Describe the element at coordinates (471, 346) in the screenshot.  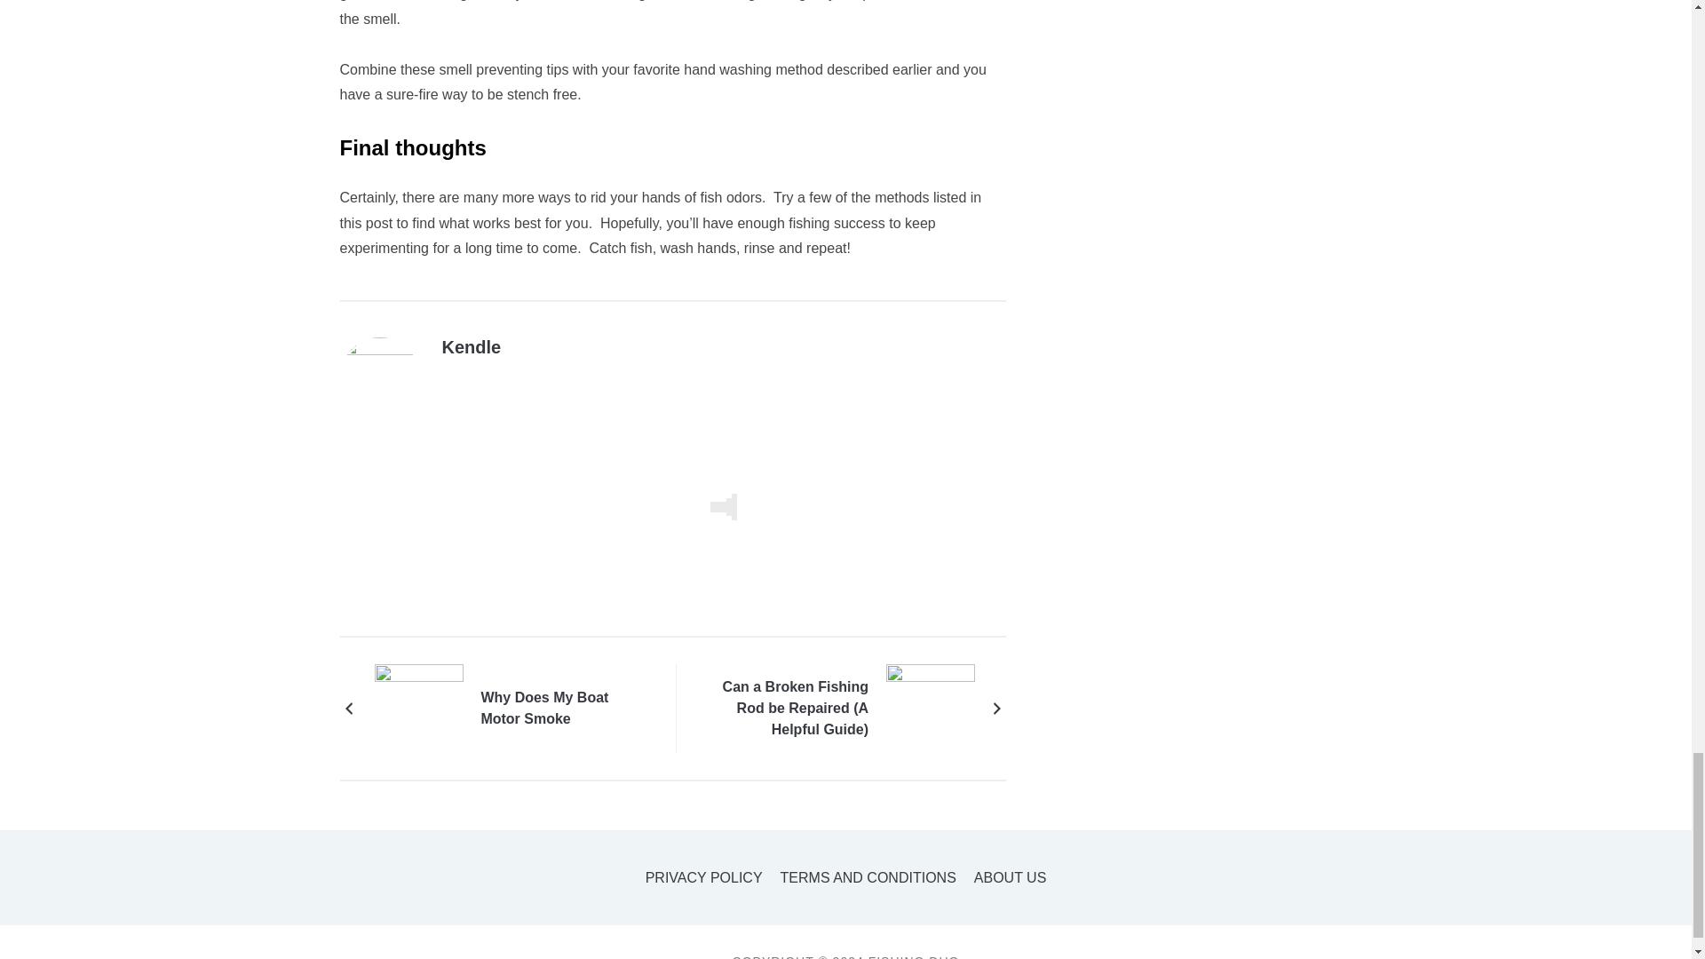
I see `Kendle` at that location.